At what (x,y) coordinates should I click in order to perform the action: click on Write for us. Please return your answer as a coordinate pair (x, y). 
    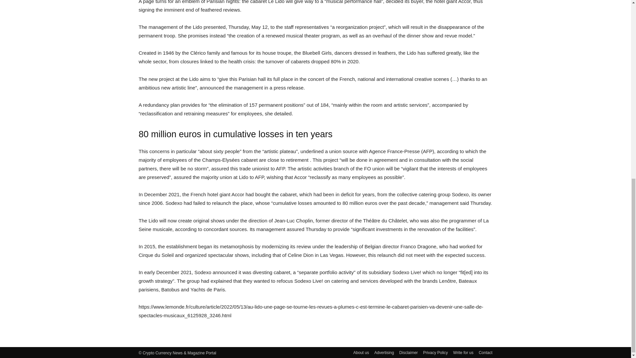
    Looking at the image, I should click on (463, 353).